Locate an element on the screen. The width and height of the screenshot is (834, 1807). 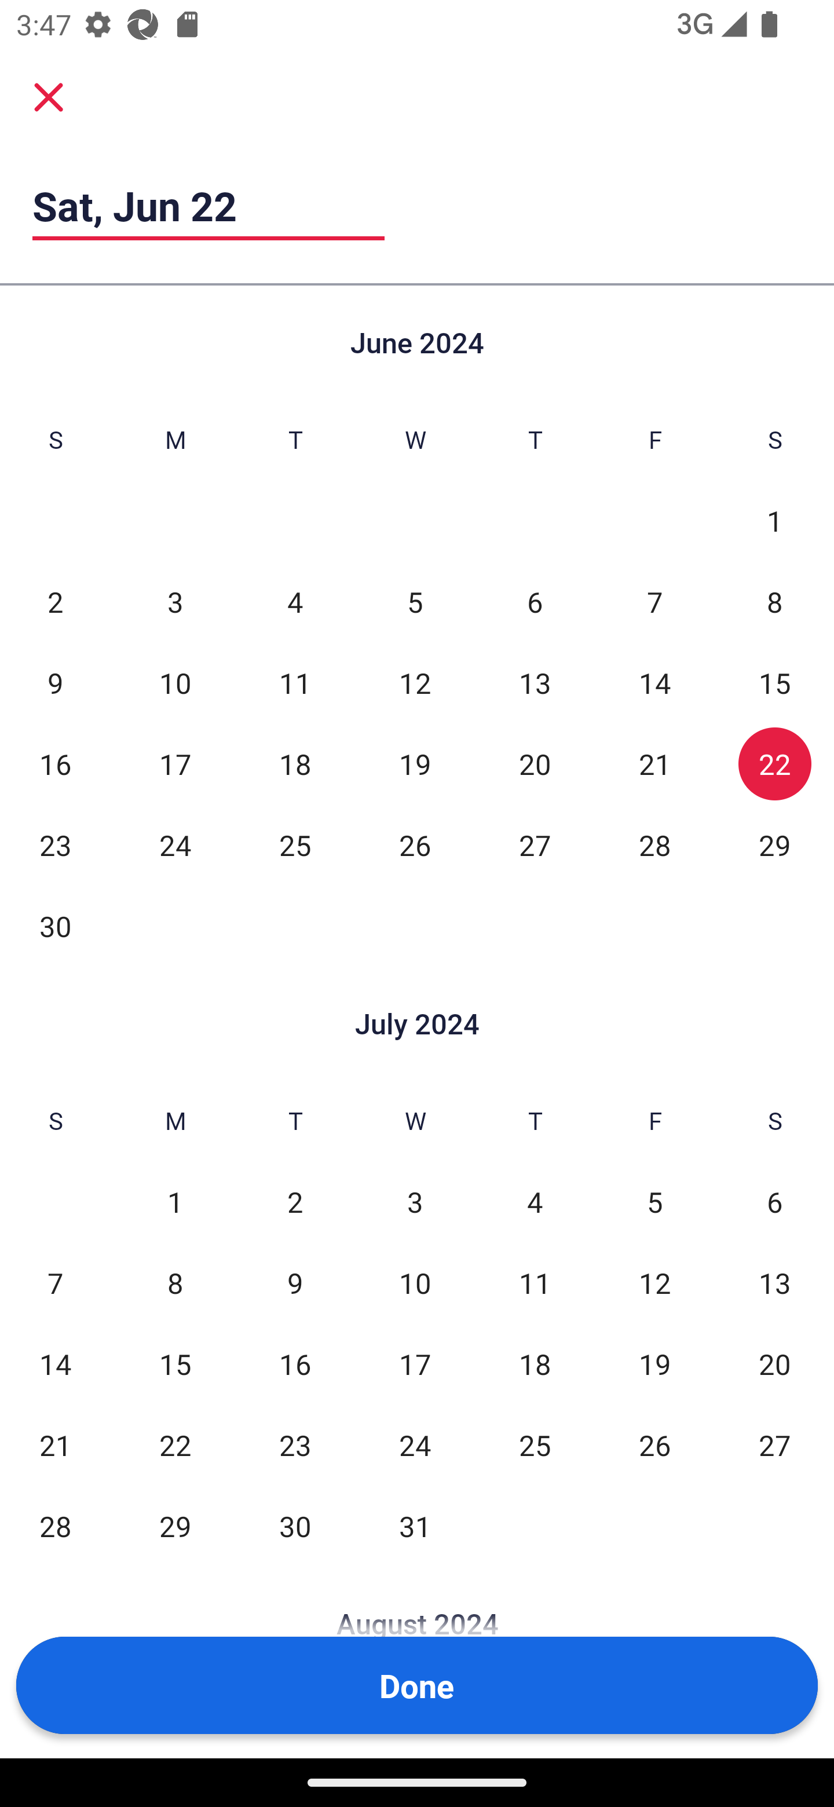
26 Wed, Jun 26, Not Selected is located at coordinates (415, 844).